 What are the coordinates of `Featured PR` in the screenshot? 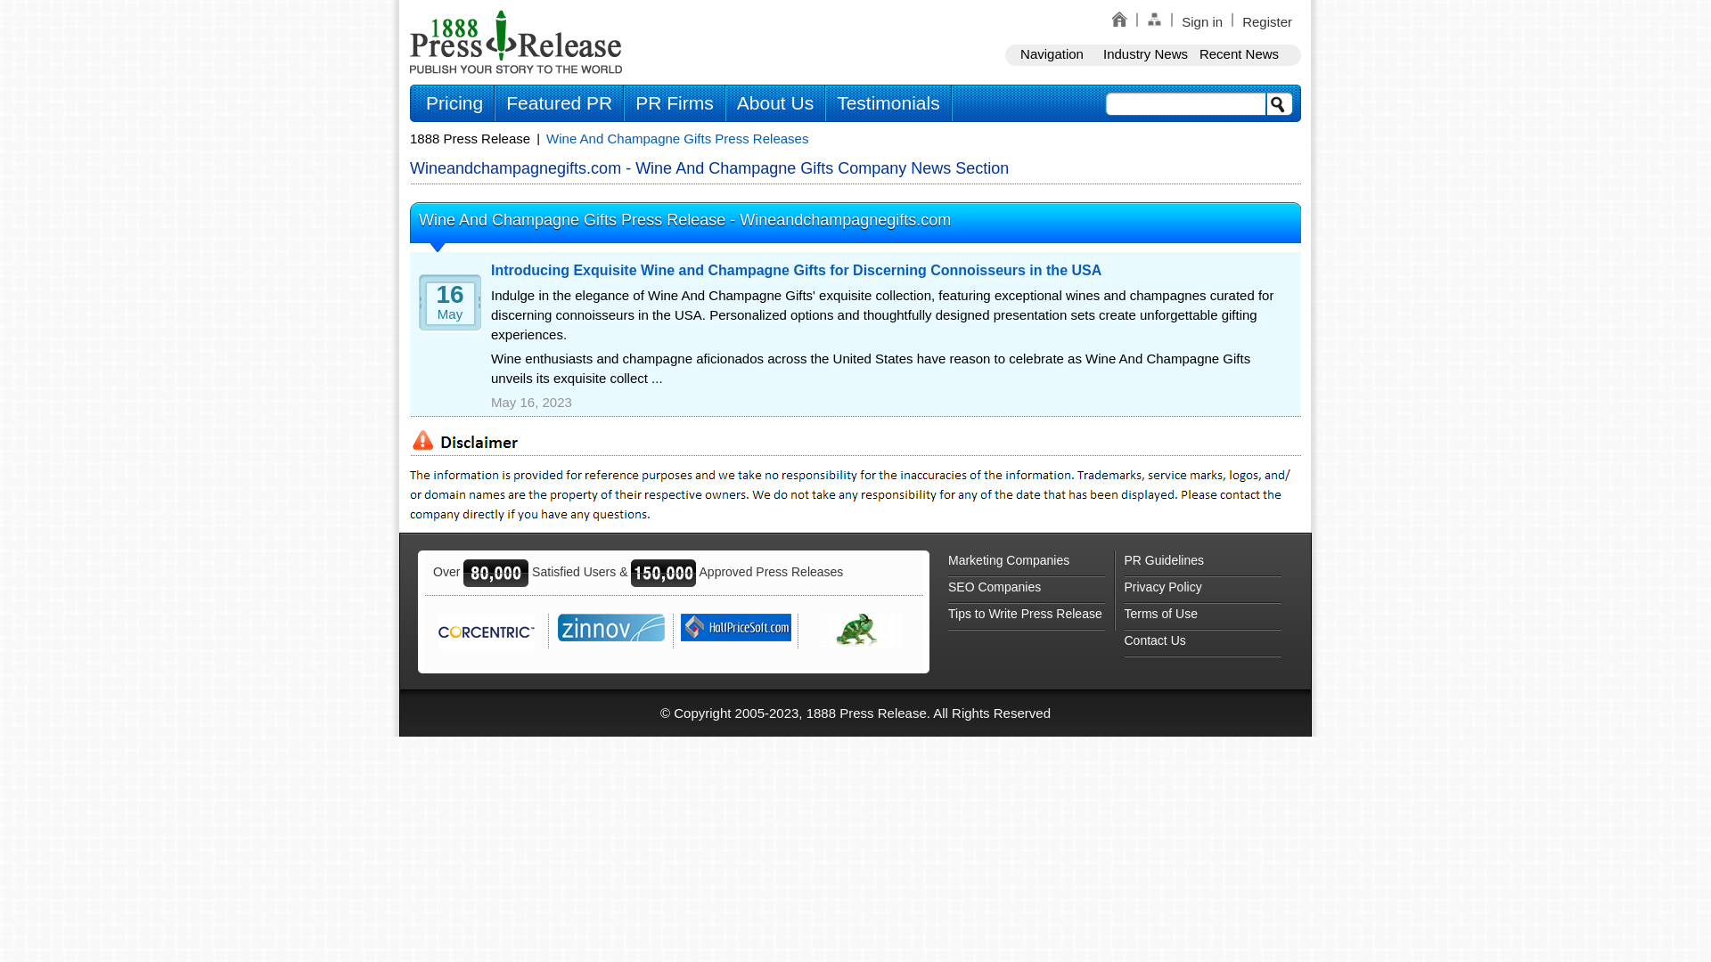 It's located at (560, 103).